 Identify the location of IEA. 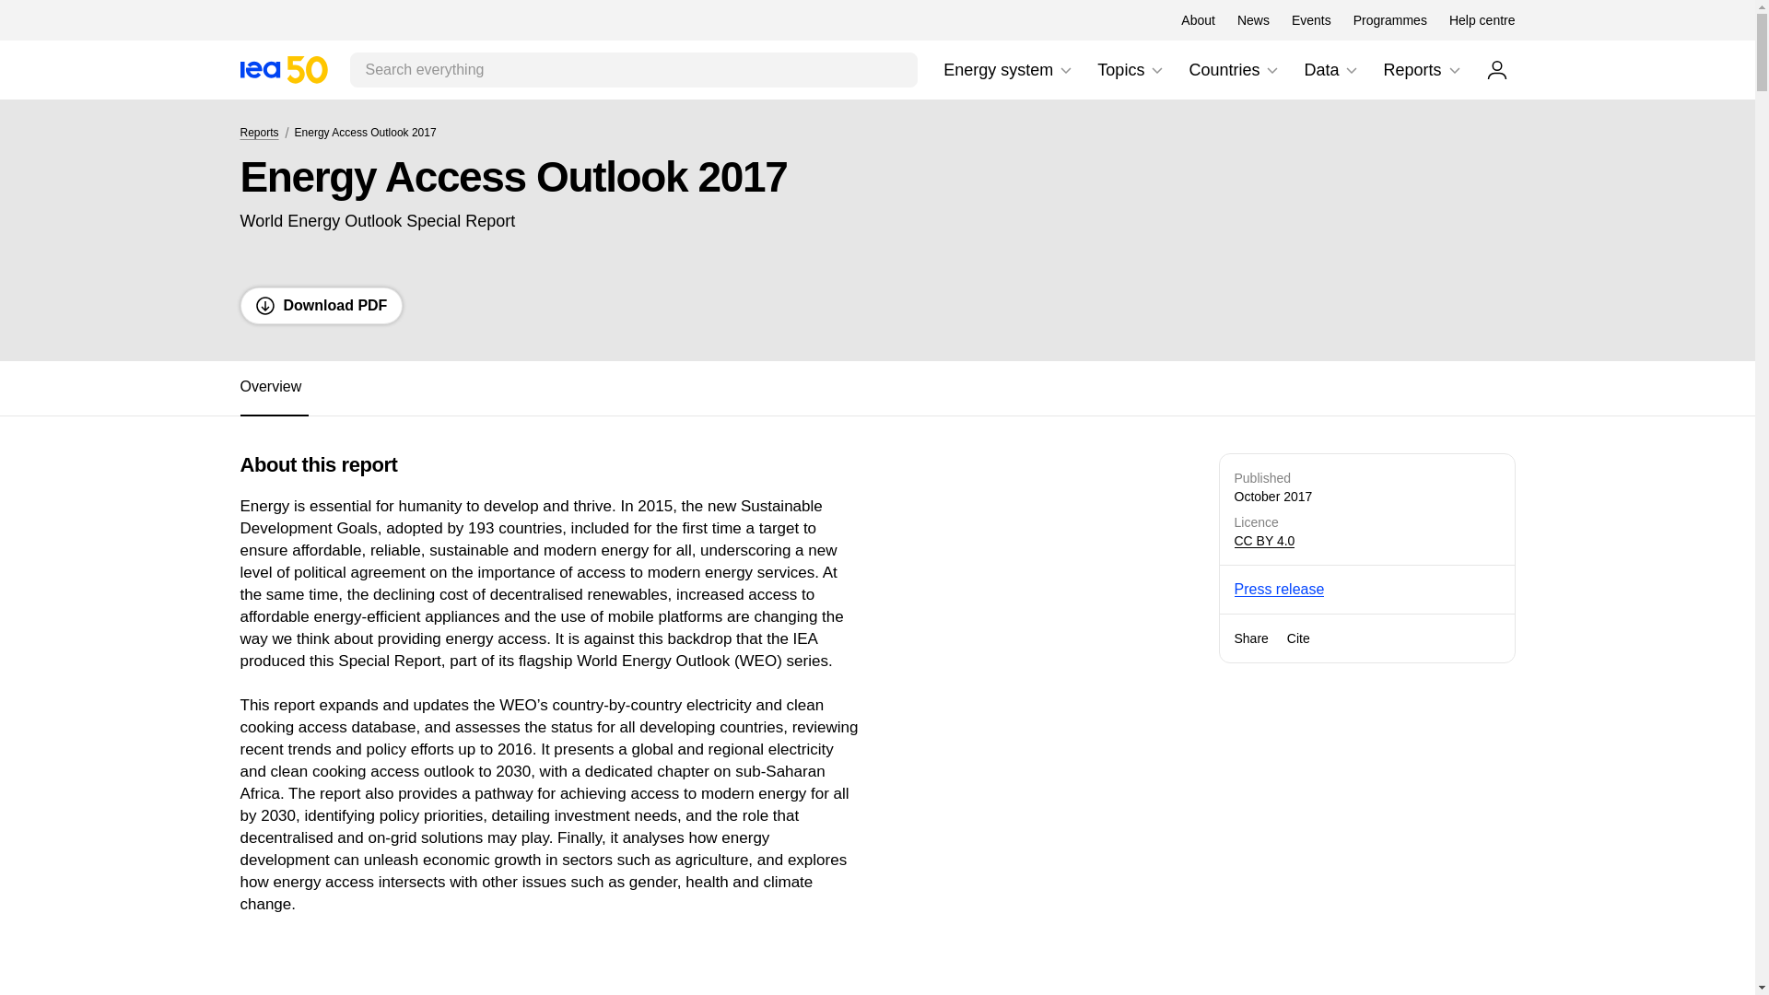
(283, 69).